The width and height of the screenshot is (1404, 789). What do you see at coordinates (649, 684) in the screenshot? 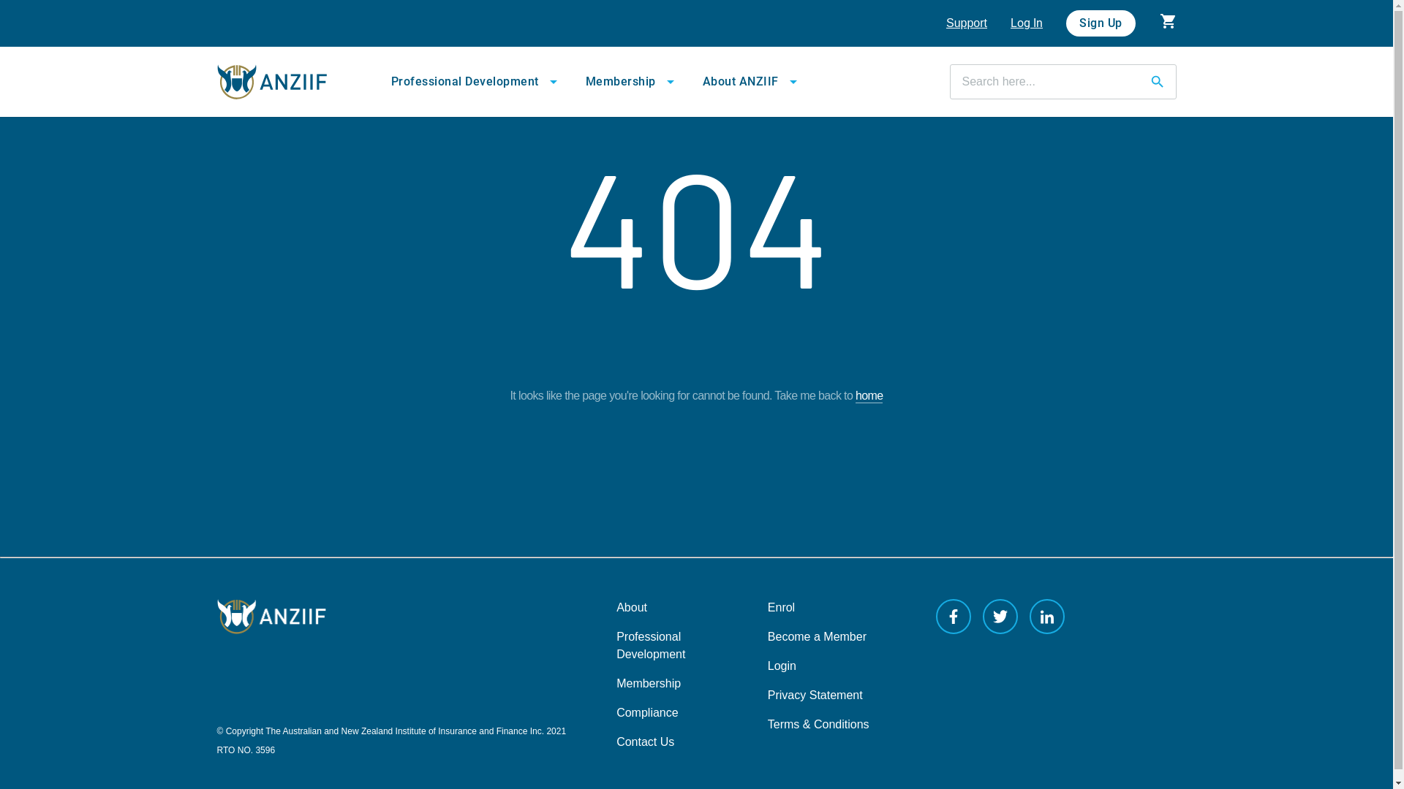
I see `Membership` at bounding box center [649, 684].